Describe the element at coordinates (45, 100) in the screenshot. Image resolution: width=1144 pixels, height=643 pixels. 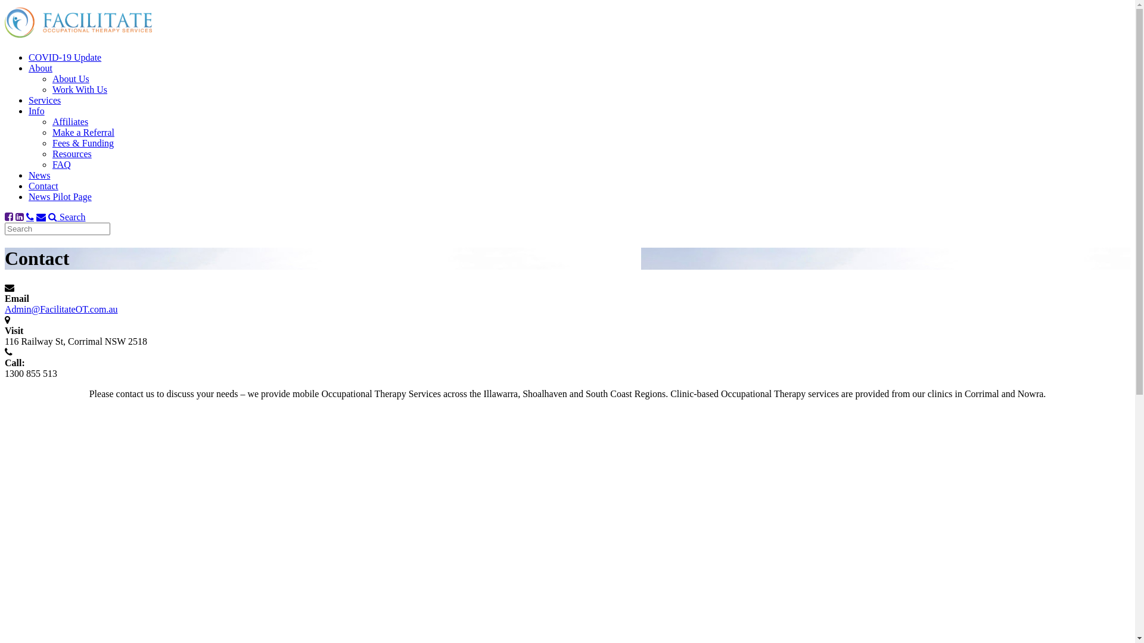
I see `Services` at that location.